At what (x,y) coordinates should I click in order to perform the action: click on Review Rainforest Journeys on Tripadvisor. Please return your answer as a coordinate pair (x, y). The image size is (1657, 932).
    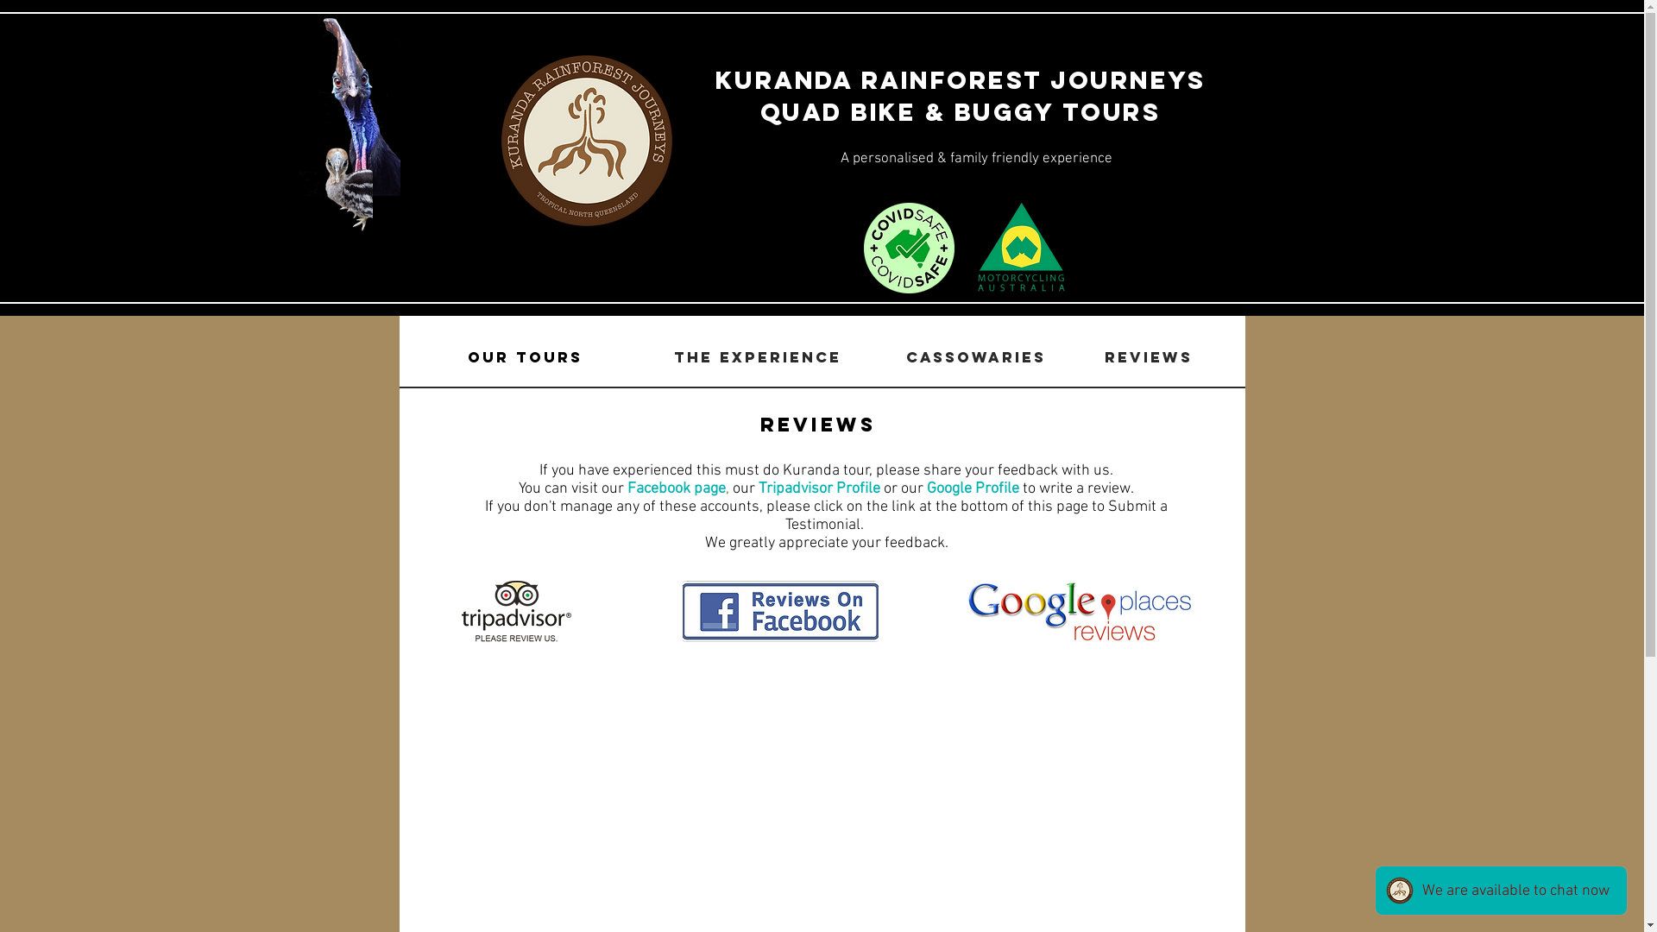
    Looking at the image, I should click on (516, 613).